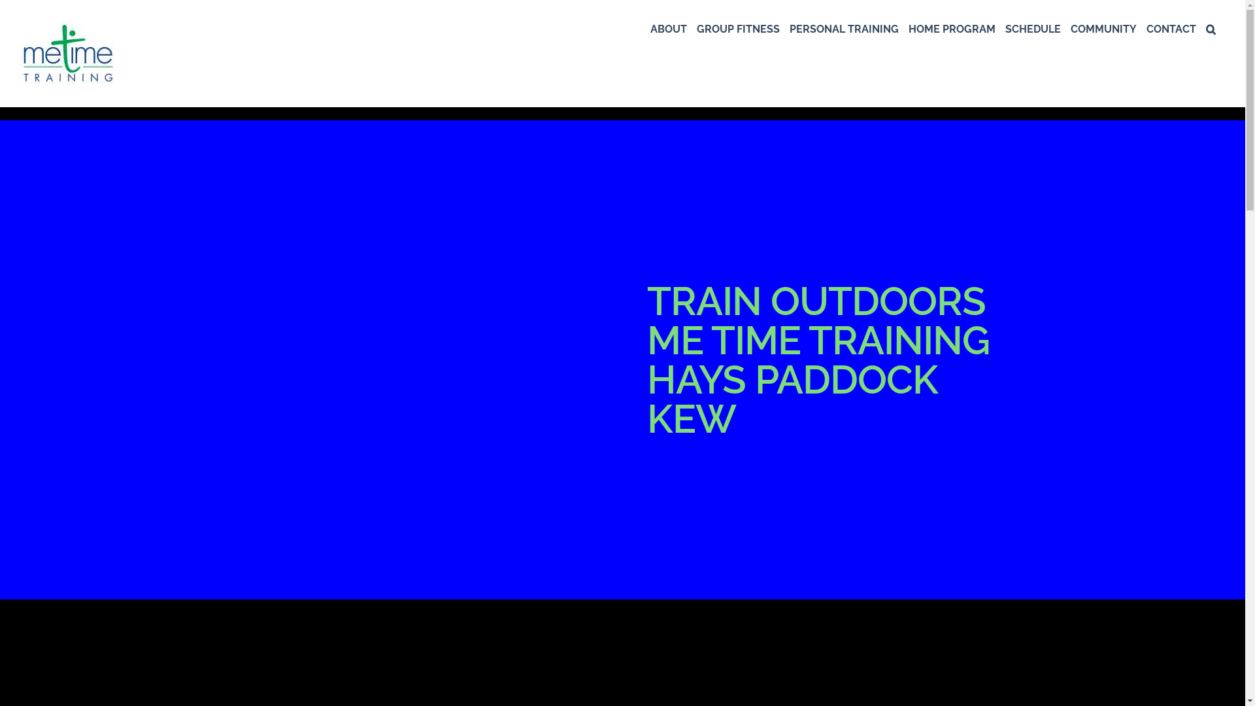  Describe the element at coordinates (952, 28) in the screenshot. I see `HOME PROGRAM` at that location.